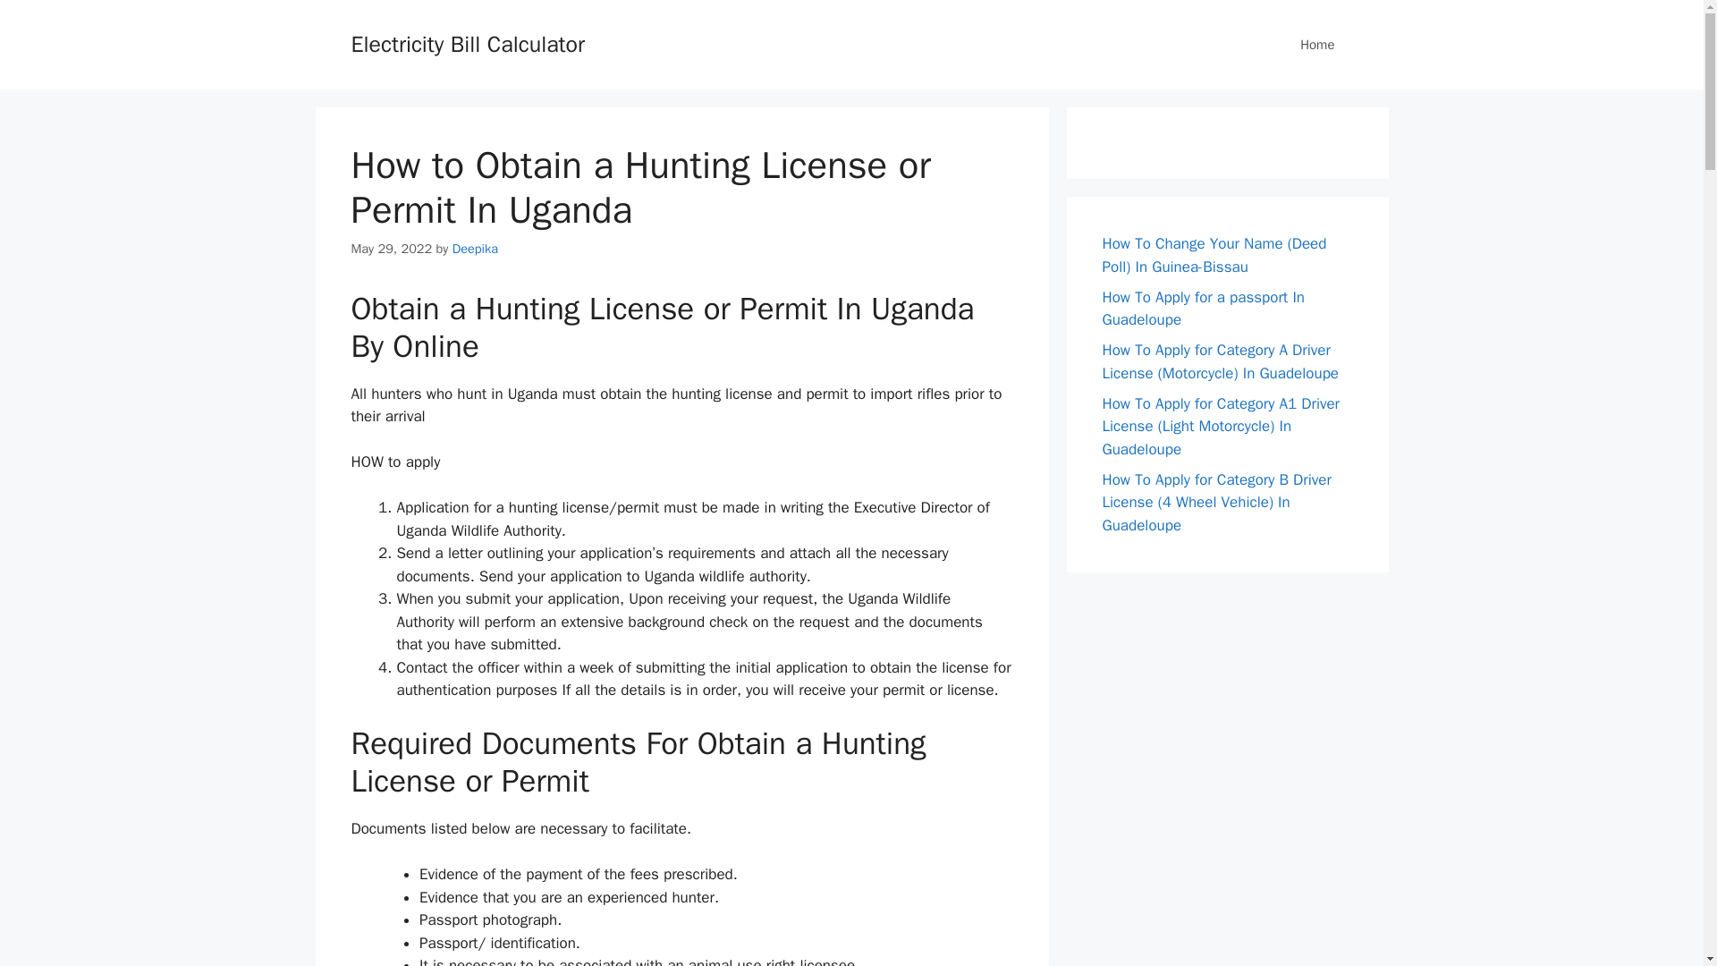 The width and height of the screenshot is (1717, 966). I want to click on Deepika, so click(475, 249).